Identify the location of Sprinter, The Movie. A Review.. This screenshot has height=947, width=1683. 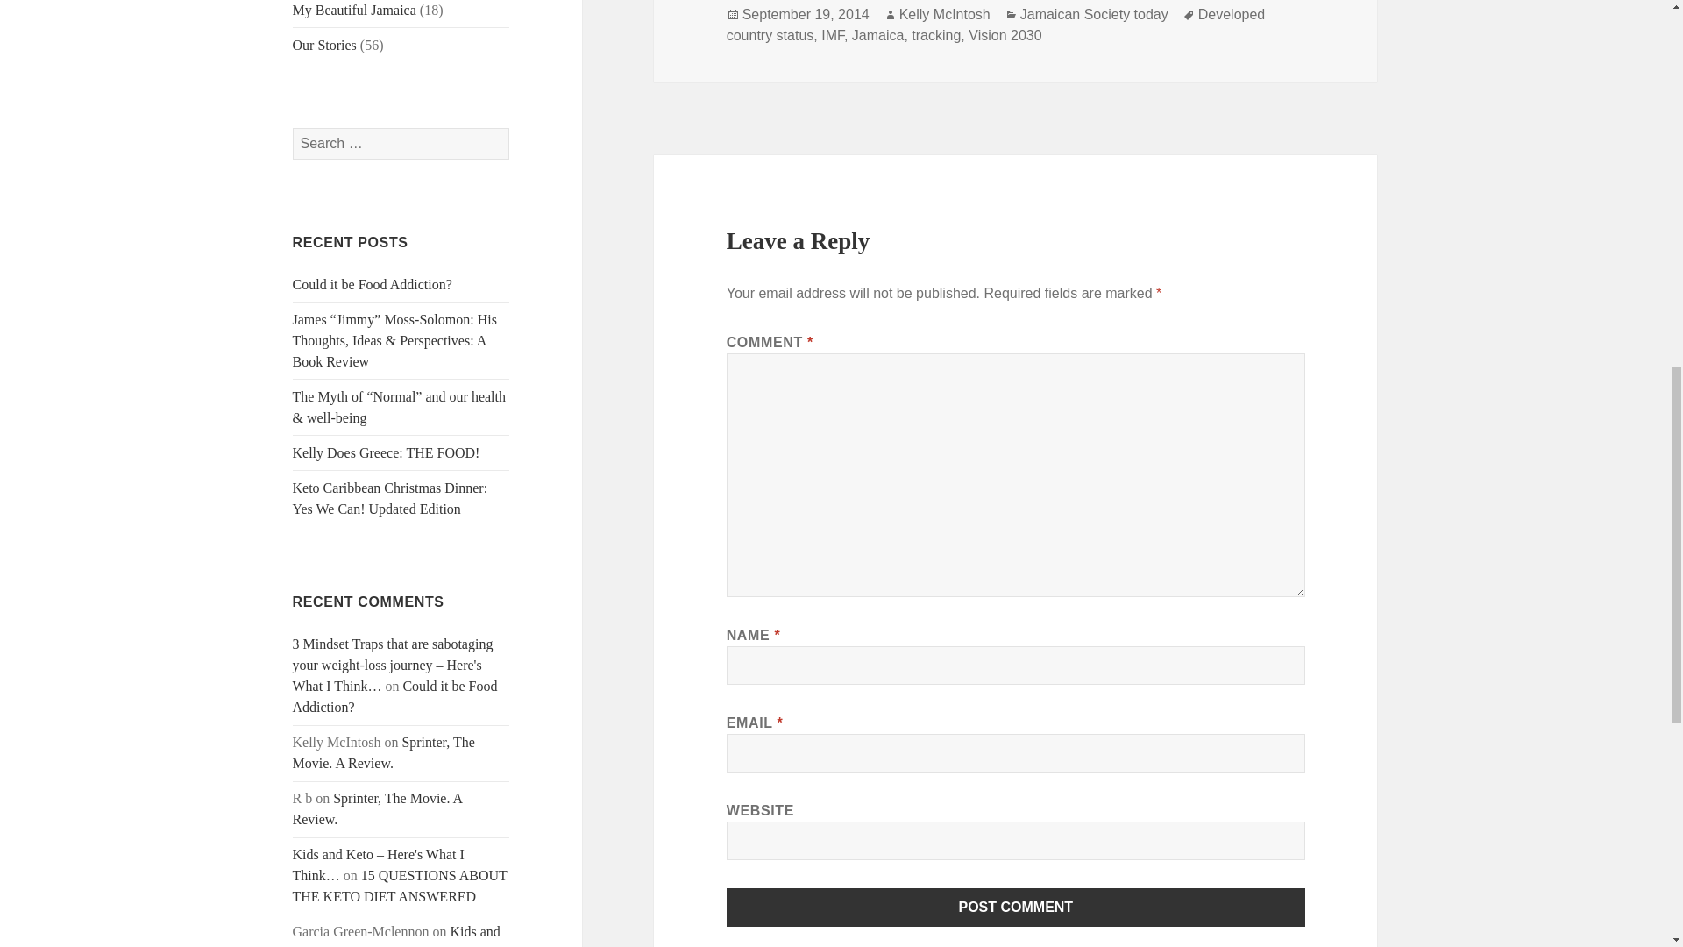
(378, 808).